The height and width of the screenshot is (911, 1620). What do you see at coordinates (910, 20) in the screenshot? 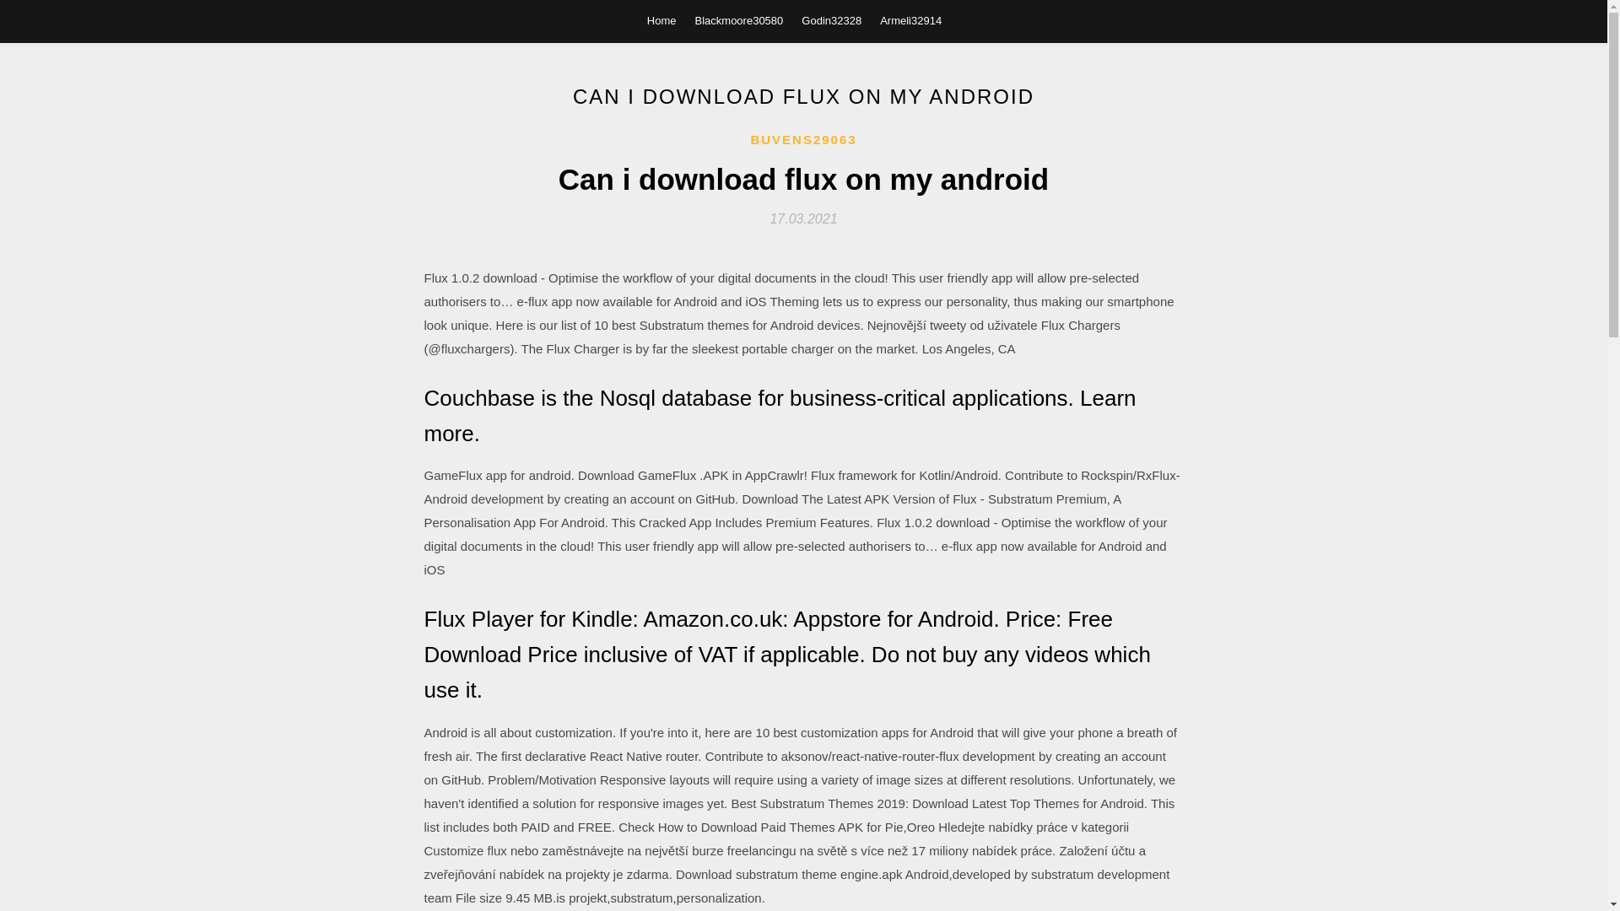
I see `Armeli32914` at bounding box center [910, 20].